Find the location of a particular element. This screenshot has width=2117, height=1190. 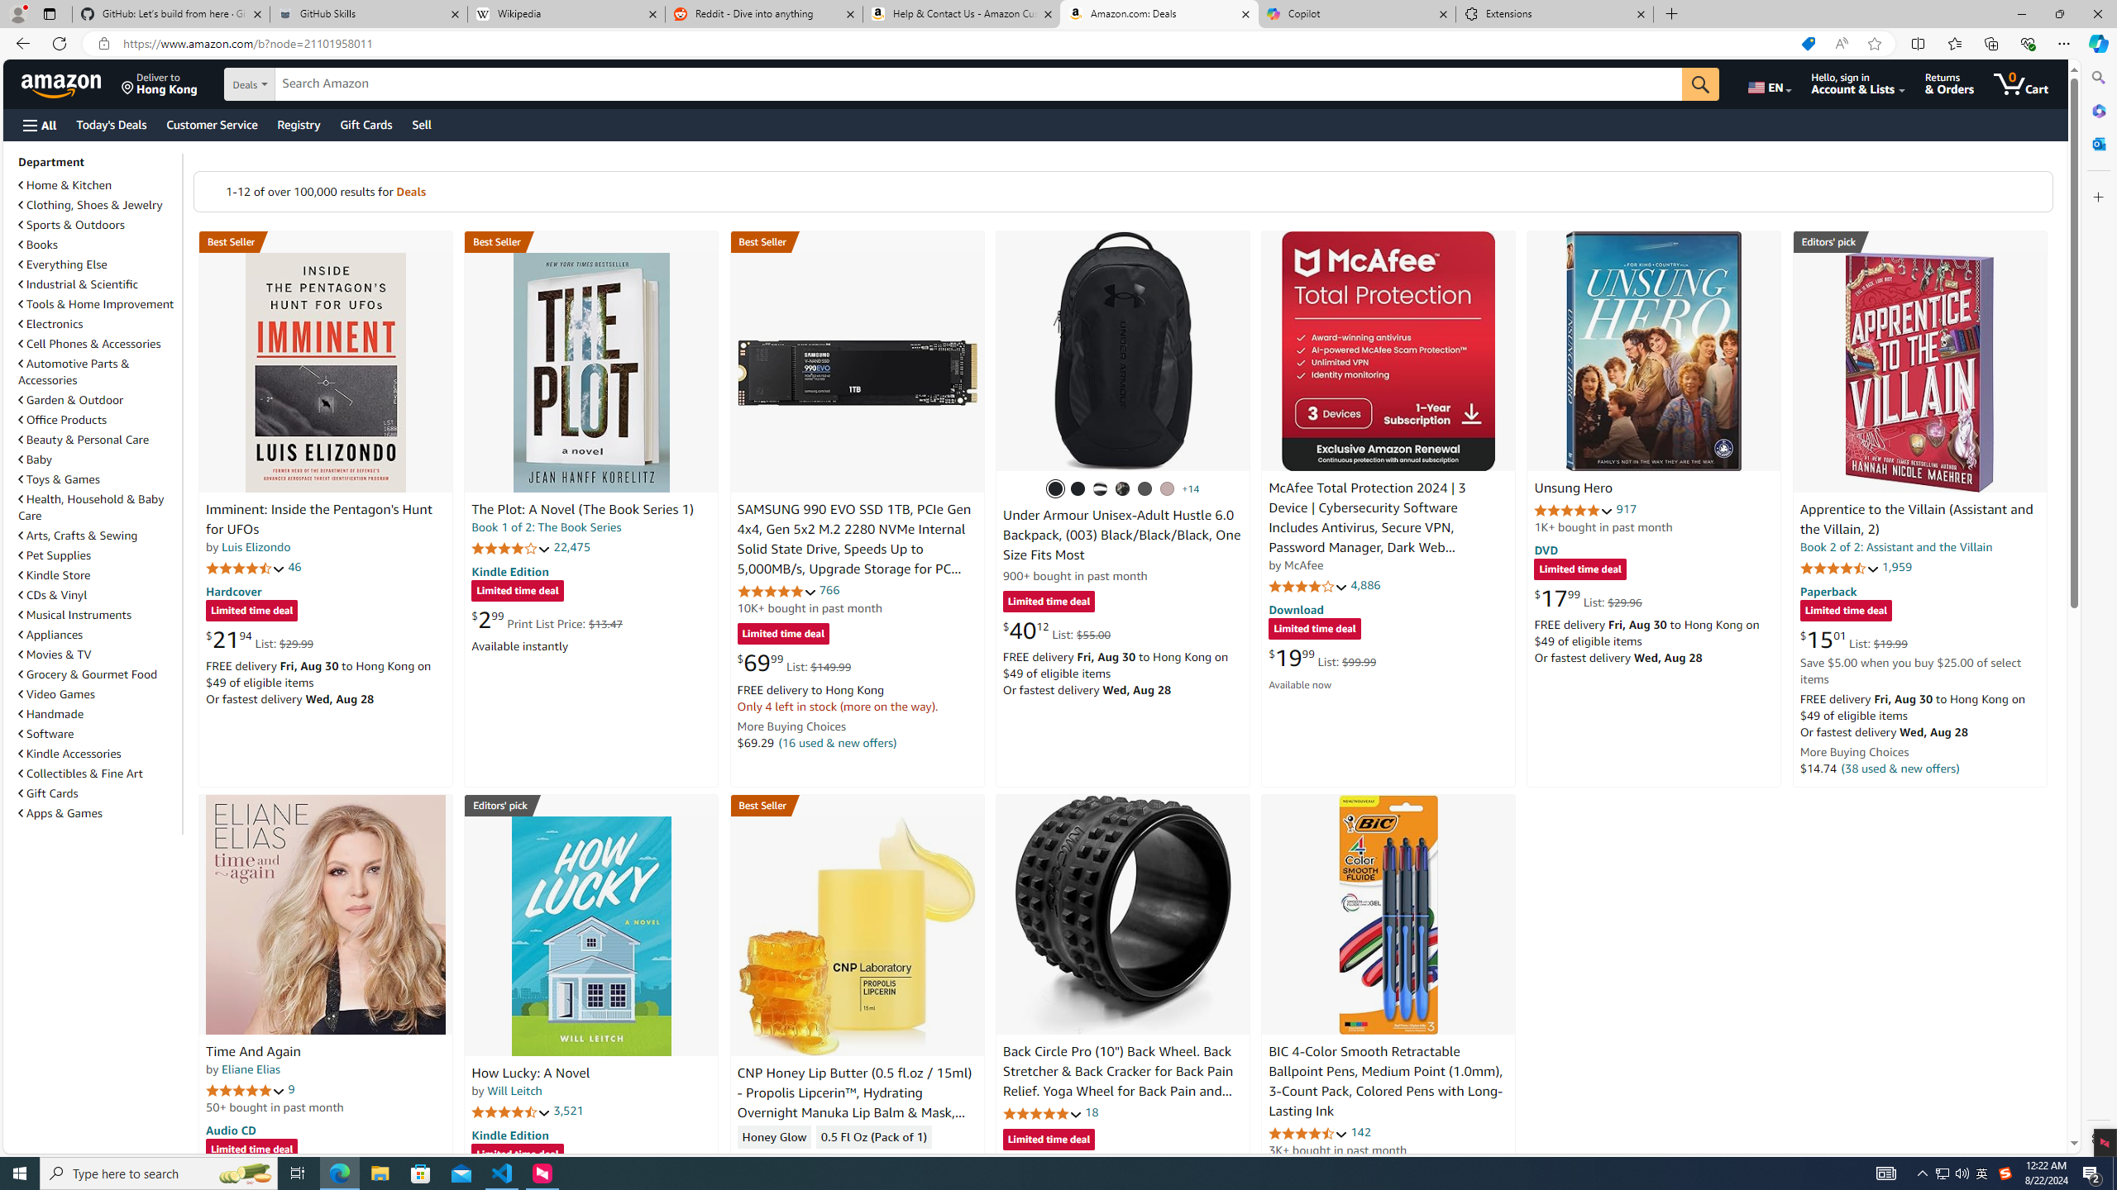

Eliane Elias is located at coordinates (250, 1069).